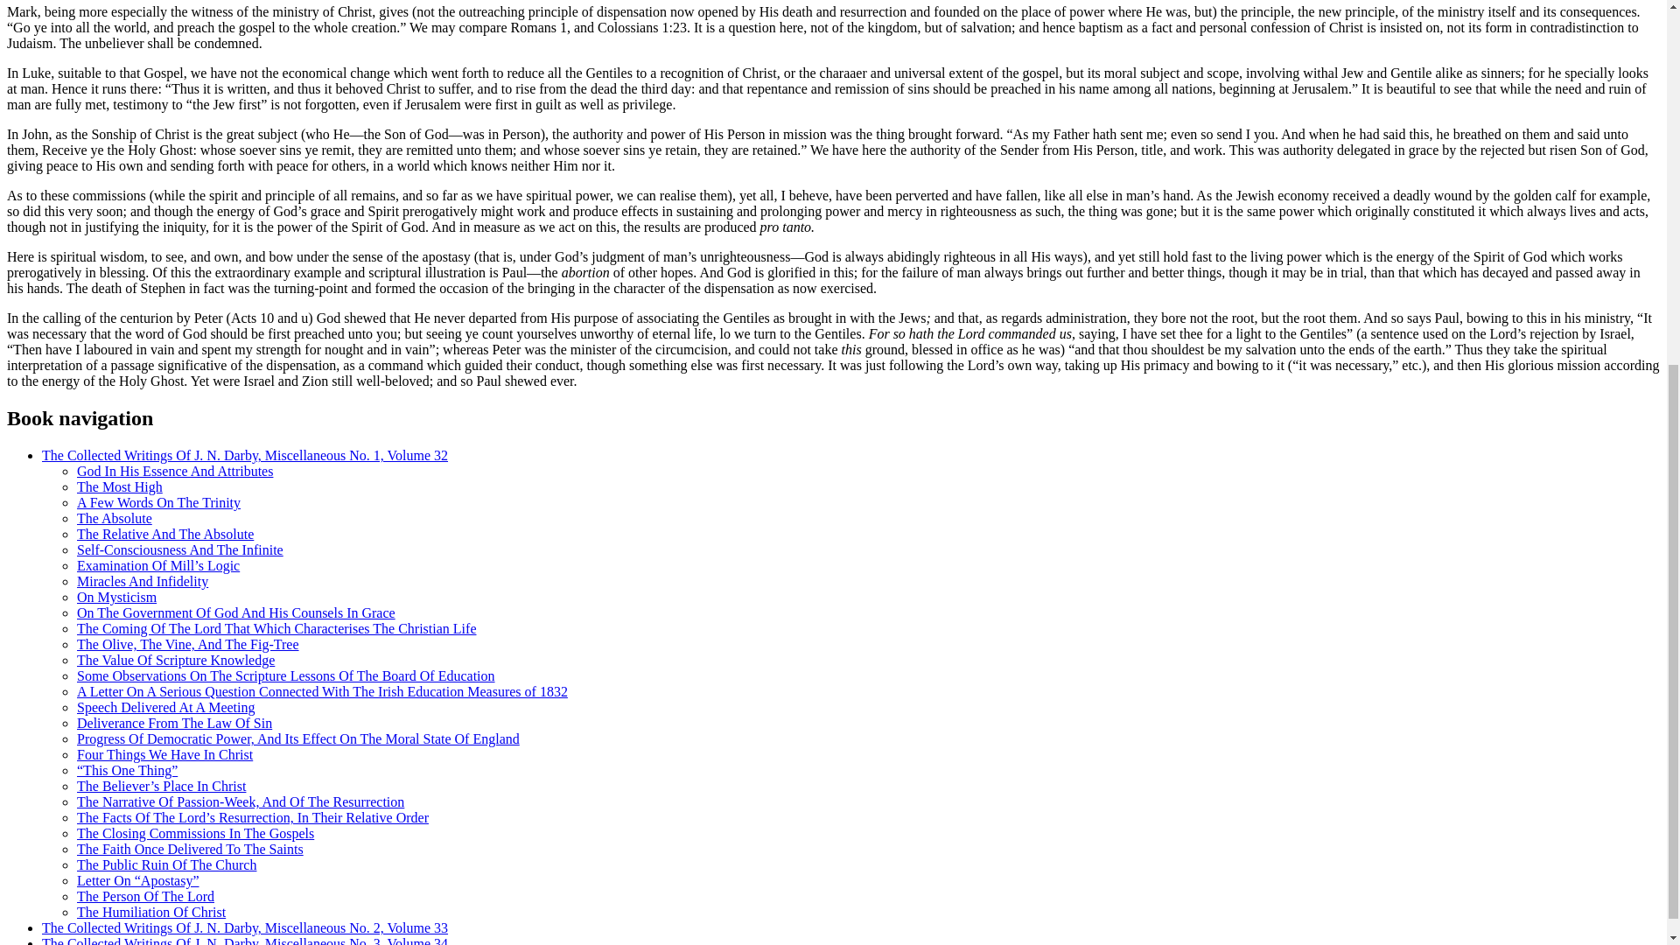 The width and height of the screenshot is (1680, 945). Describe the element at coordinates (241, 801) in the screenshot. I see `The Narrative Of Passion-Week, And Of The Resurrection` at that location.